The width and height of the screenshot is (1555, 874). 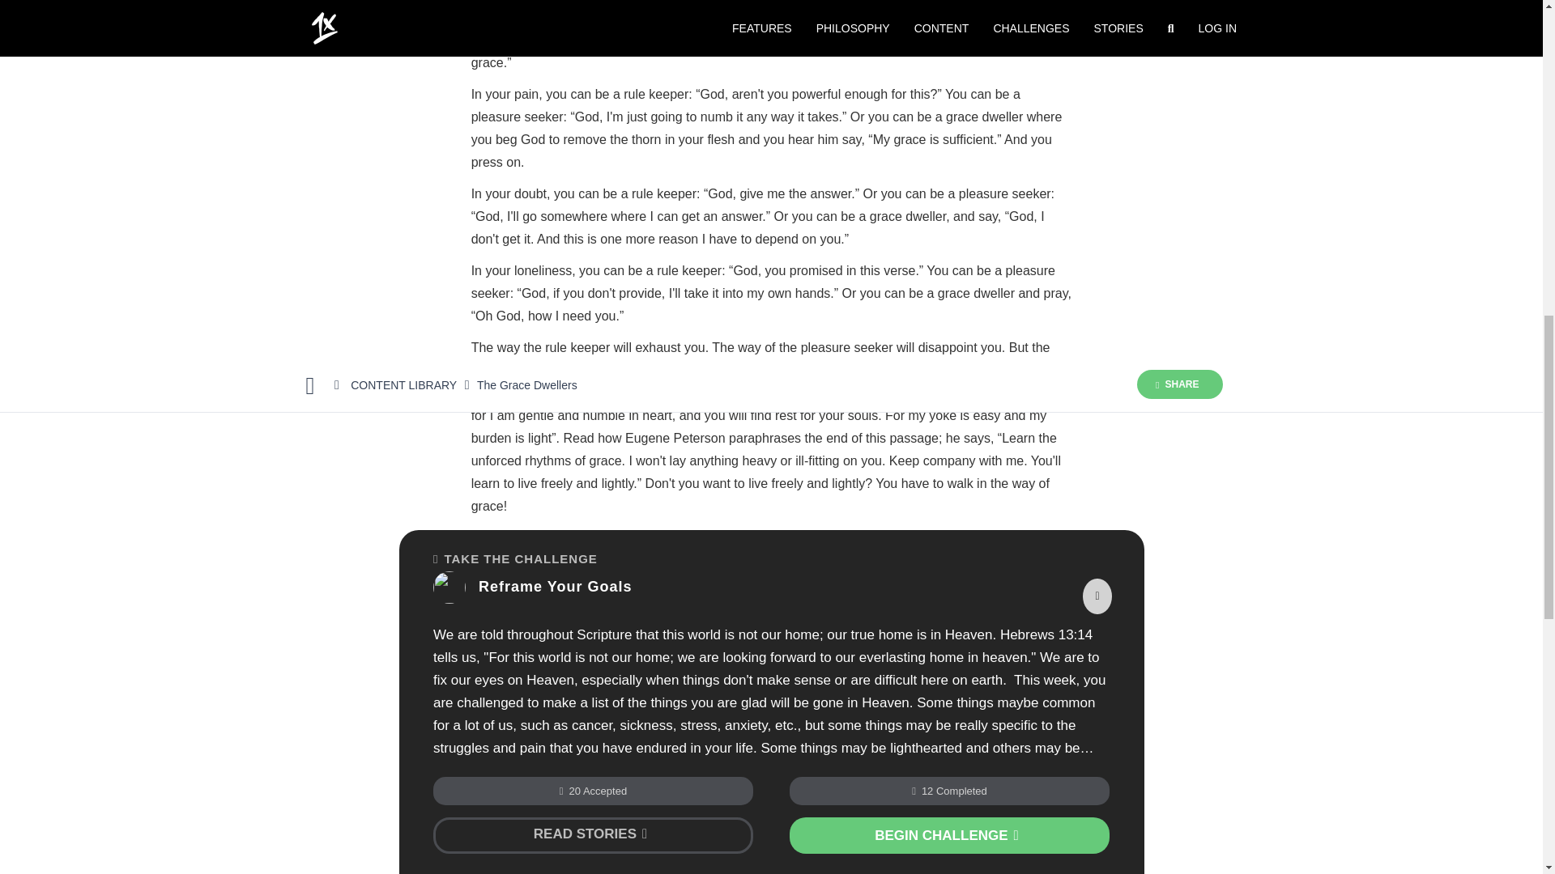 What do you see at coordinates (674, 817) in the screenshot?
I see `sign up` at bounding box center [674, 817].